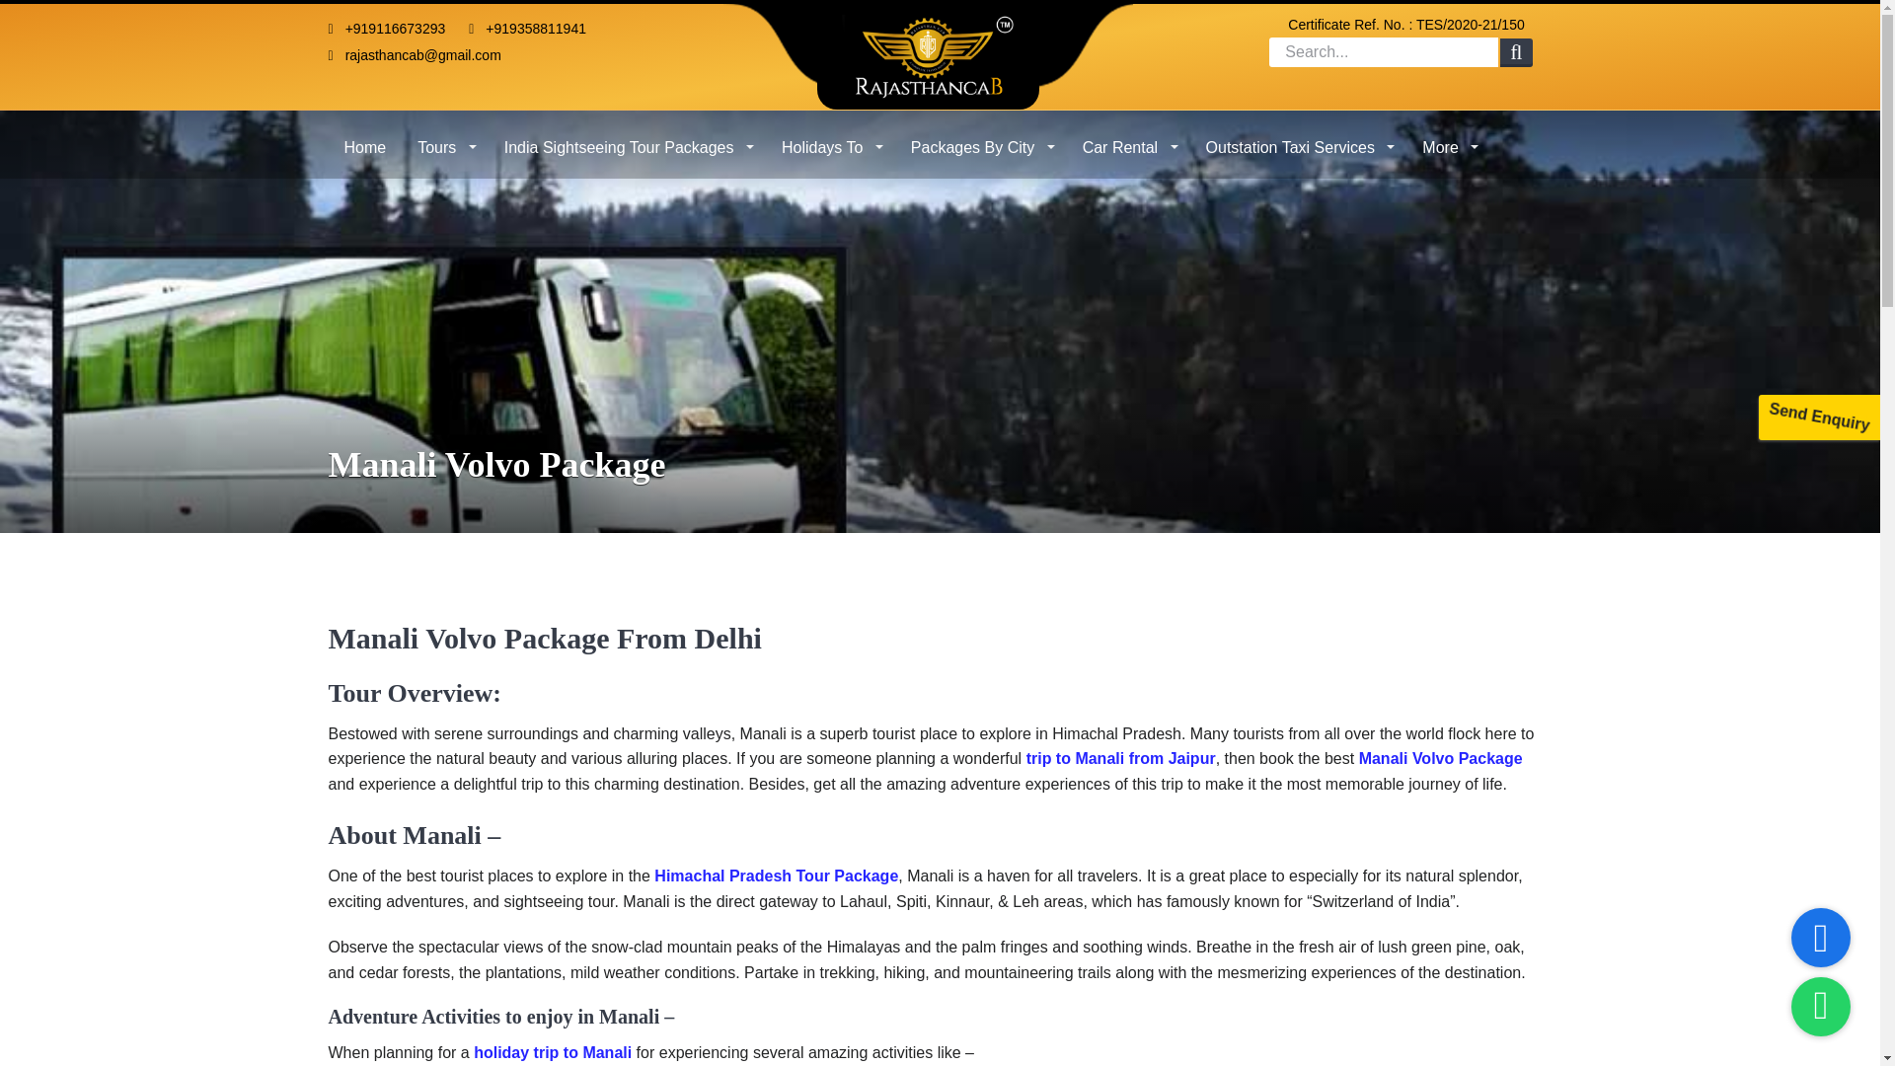 This screenshot has height=1066, width=1895. Describe the element at coordinates (445, 140) in the screenshot. I see `Tours` at that location.